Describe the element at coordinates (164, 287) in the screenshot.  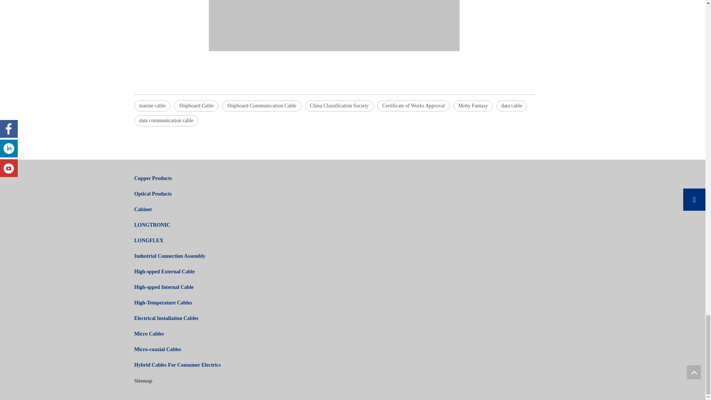
I see `High-spped Internal Cable` at that location.